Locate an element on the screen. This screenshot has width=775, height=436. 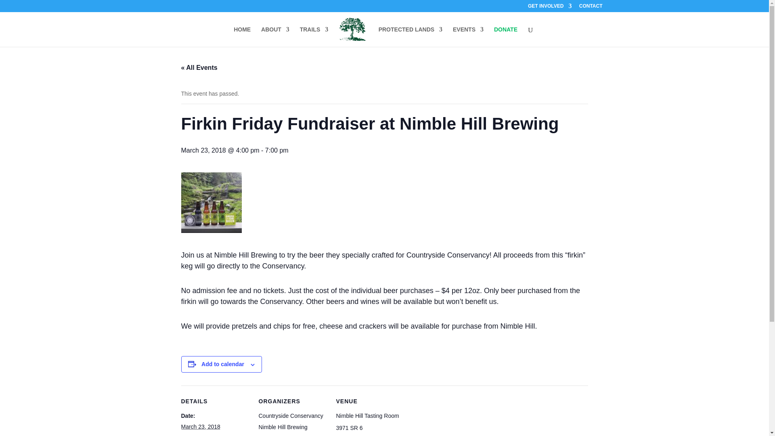
2018-03-23 is located at coordinates (200, 426).